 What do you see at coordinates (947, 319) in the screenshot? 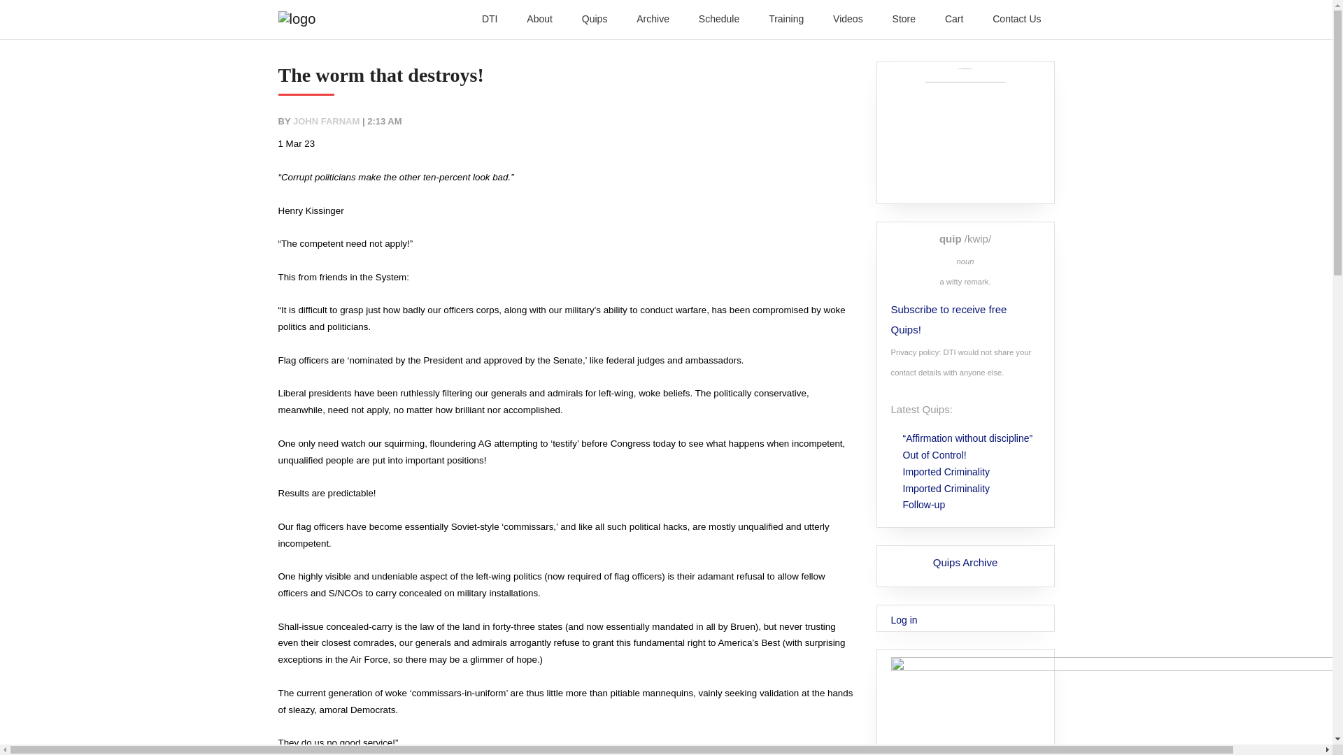
I see `Subscribe to receive free Quips!` at bounding box center [947, 319].